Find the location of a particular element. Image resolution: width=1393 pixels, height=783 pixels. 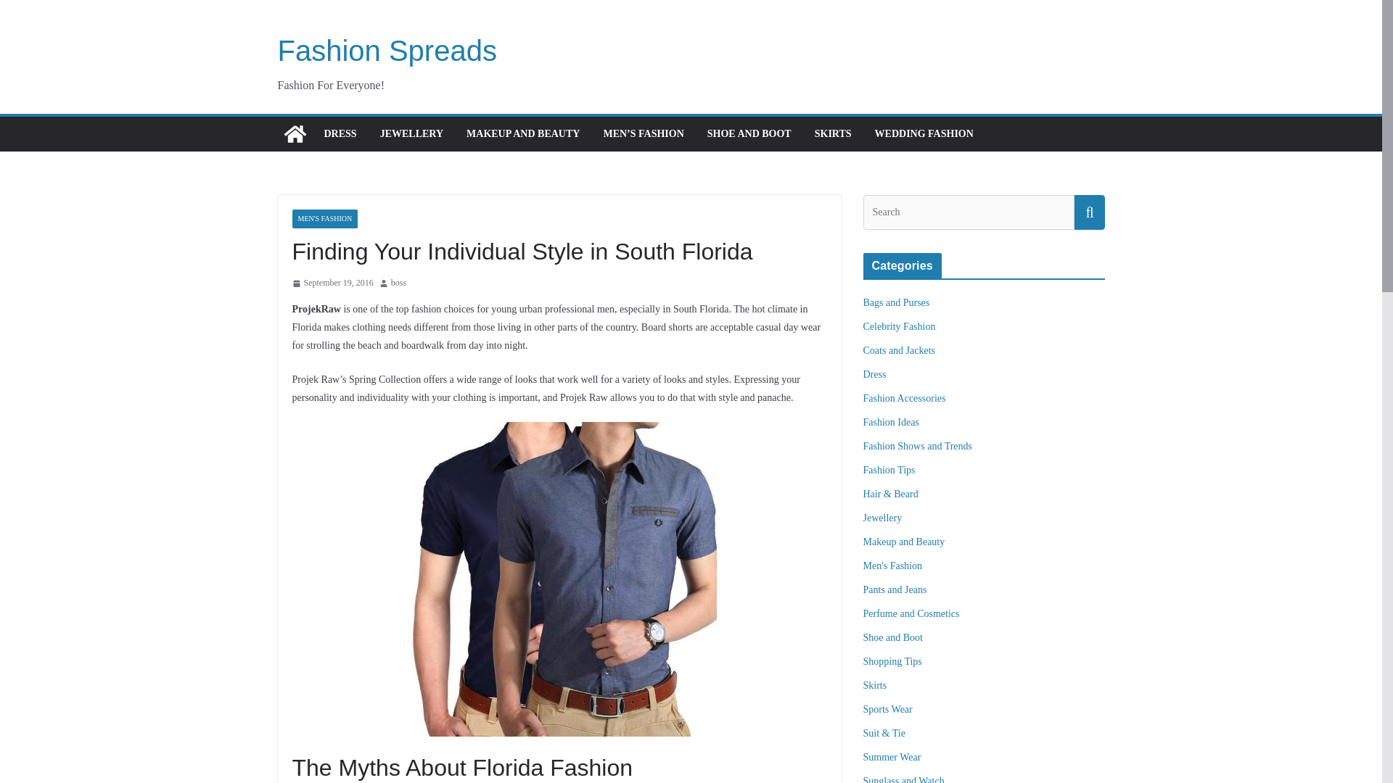

WEDDING FASHION is located at coordinates (924, 133).